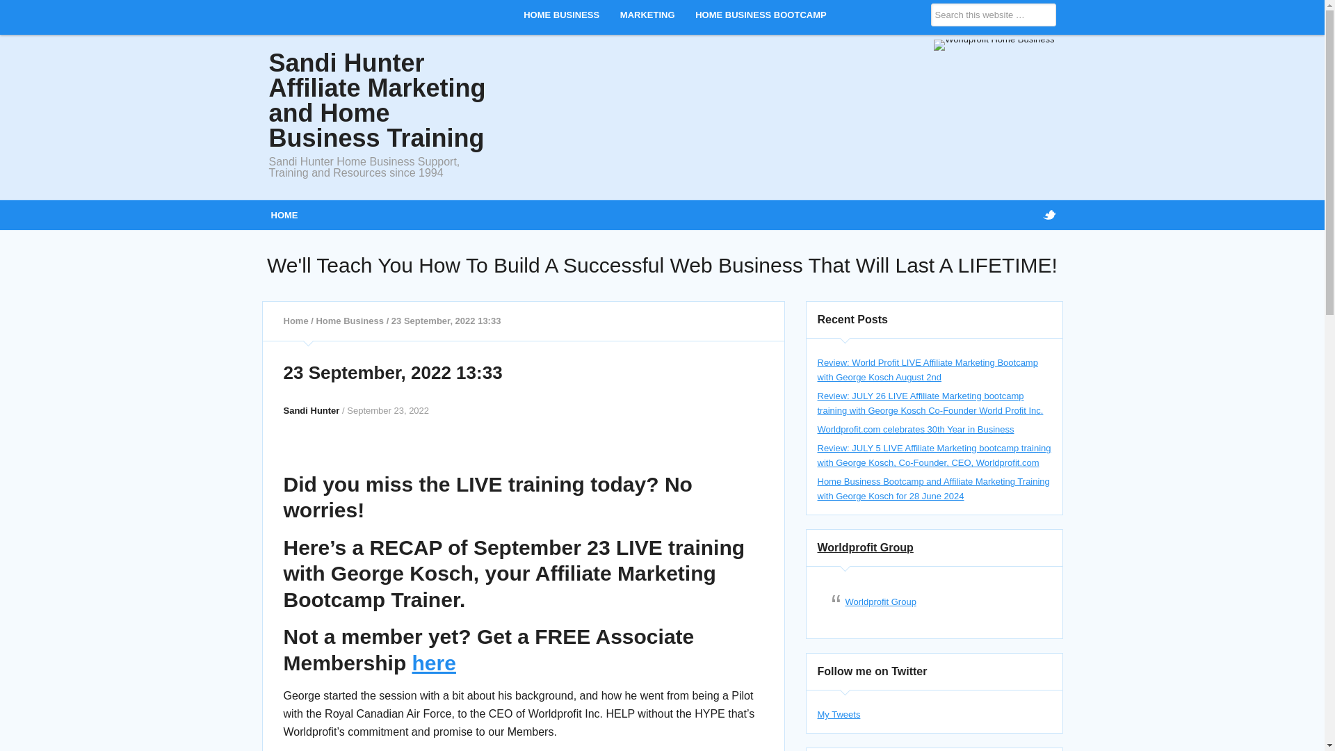  I want to click on Sandi Hunter, so click(311, 410).